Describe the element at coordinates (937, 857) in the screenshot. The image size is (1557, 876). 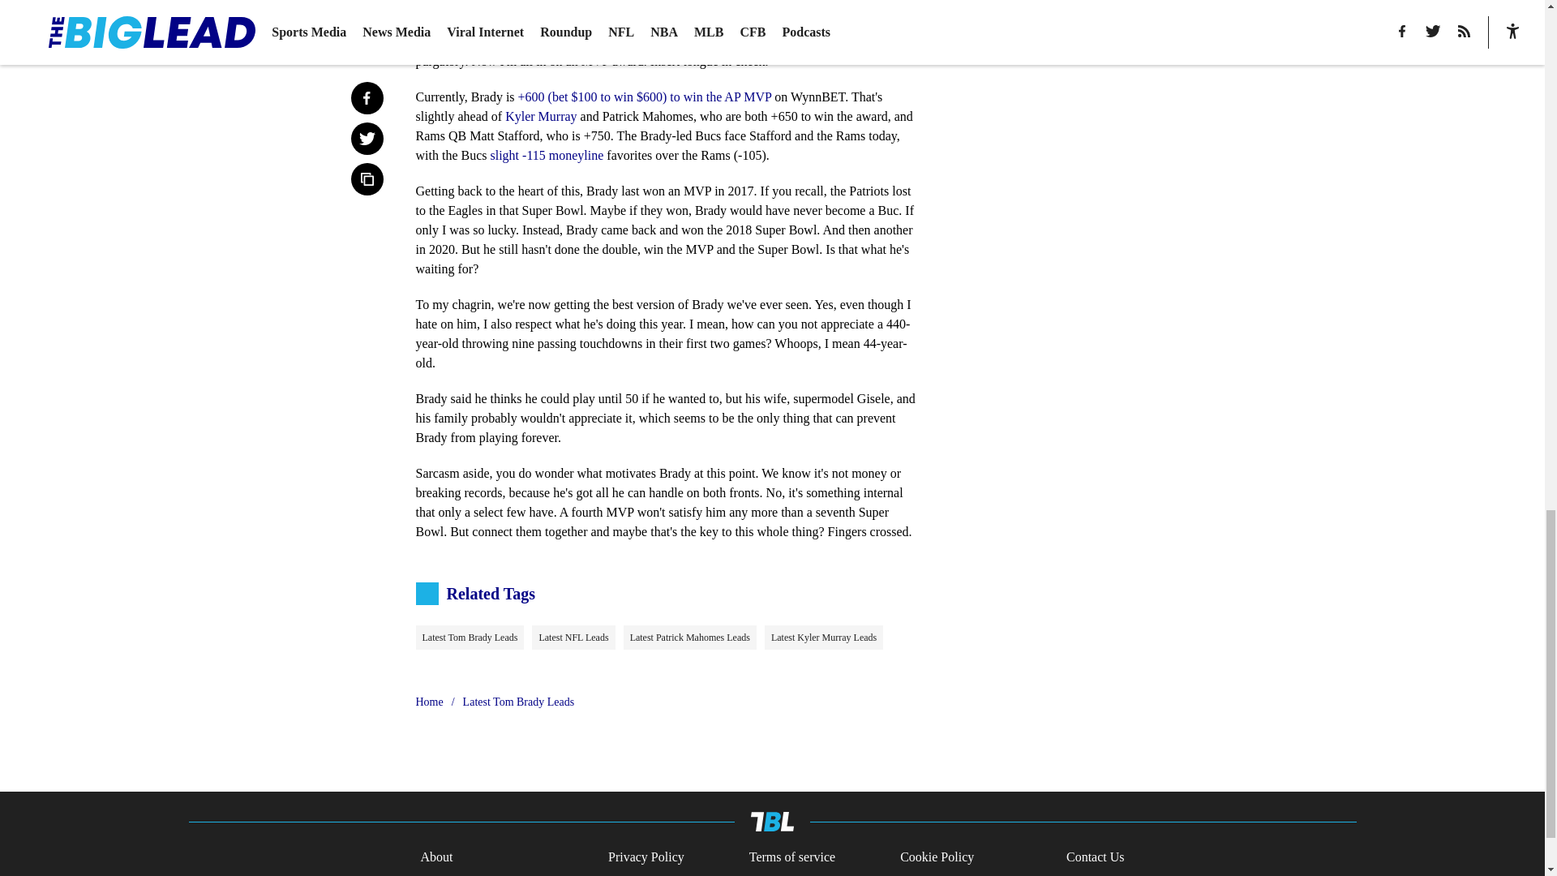
I see `Cookie Policy` at that location.